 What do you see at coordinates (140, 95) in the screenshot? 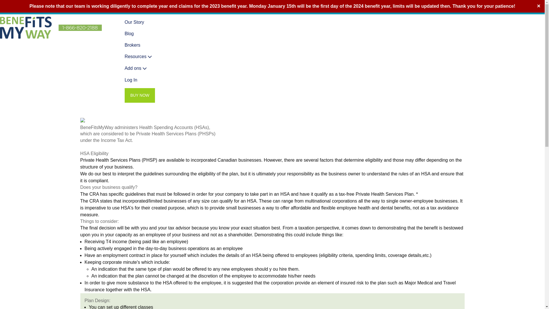
I see `BUY NOW` at bounding box center [140, 95].